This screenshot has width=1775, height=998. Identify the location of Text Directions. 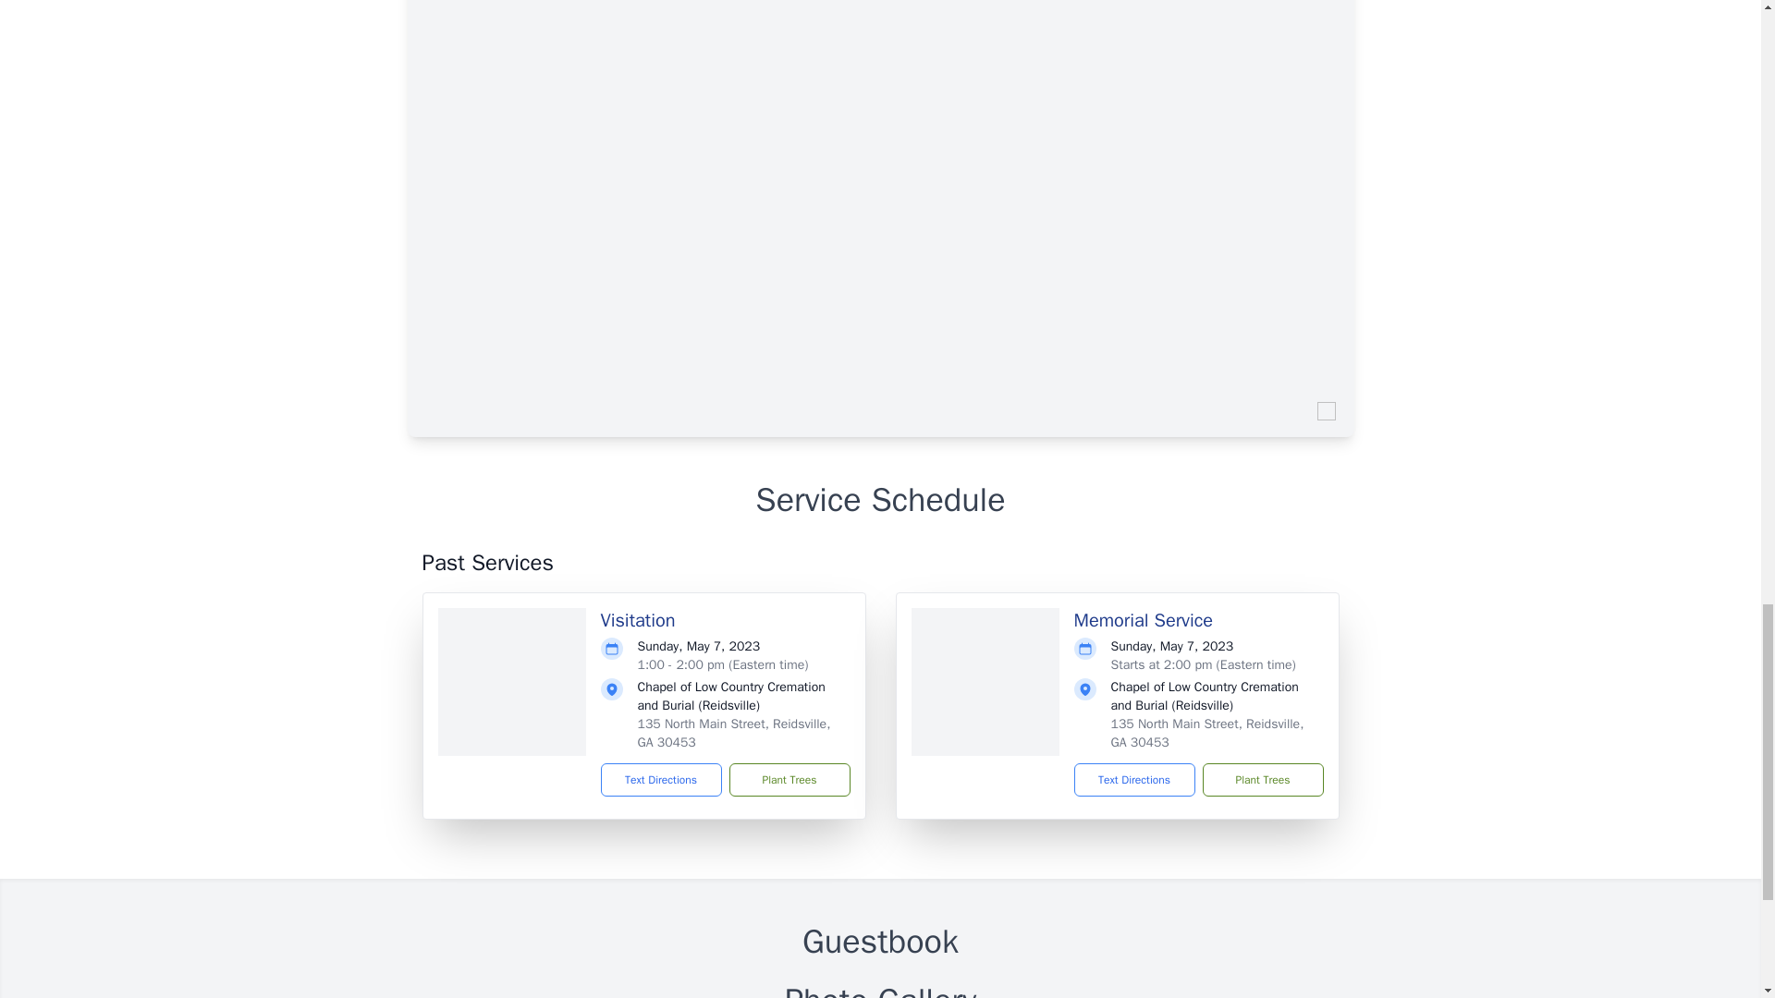
(1133, 780).